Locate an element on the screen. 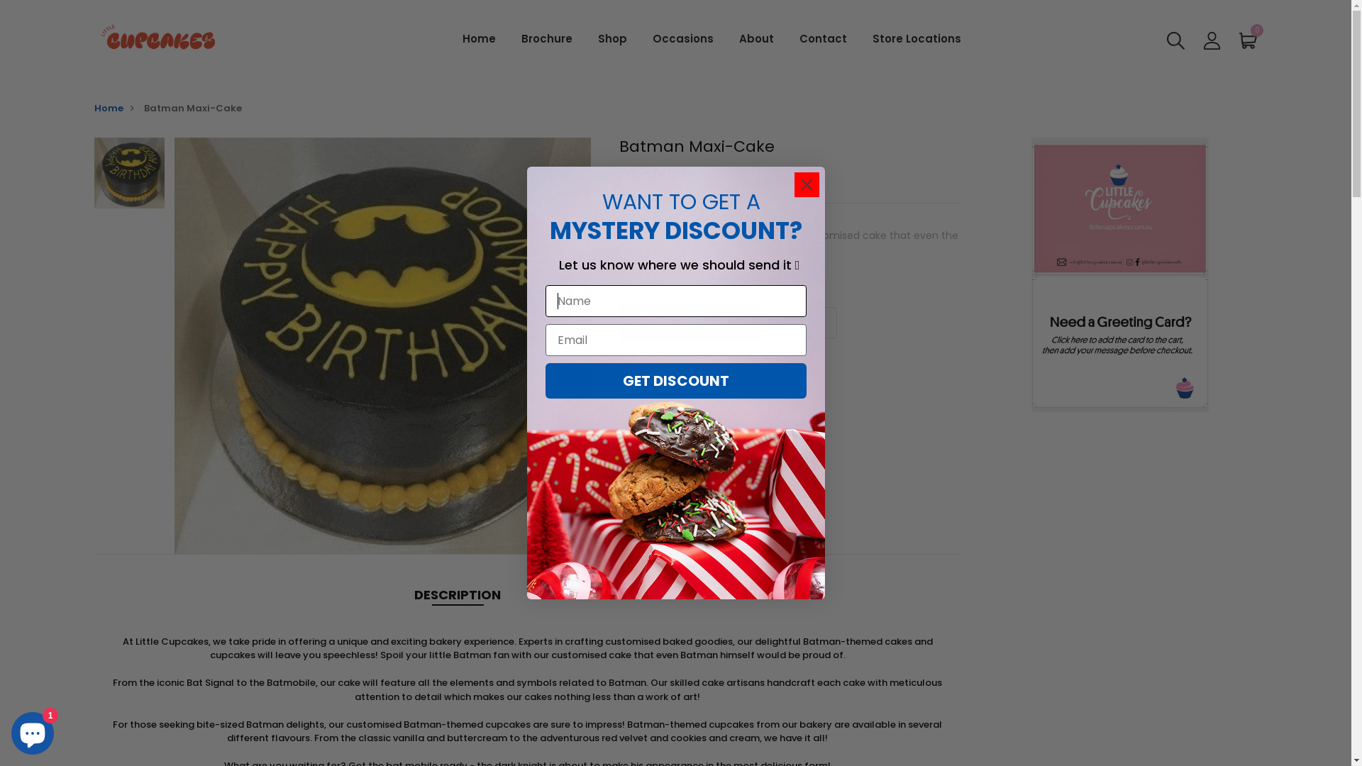 This screenshot has height=766, width=1362. Log In is located at coordinates (676, 494).